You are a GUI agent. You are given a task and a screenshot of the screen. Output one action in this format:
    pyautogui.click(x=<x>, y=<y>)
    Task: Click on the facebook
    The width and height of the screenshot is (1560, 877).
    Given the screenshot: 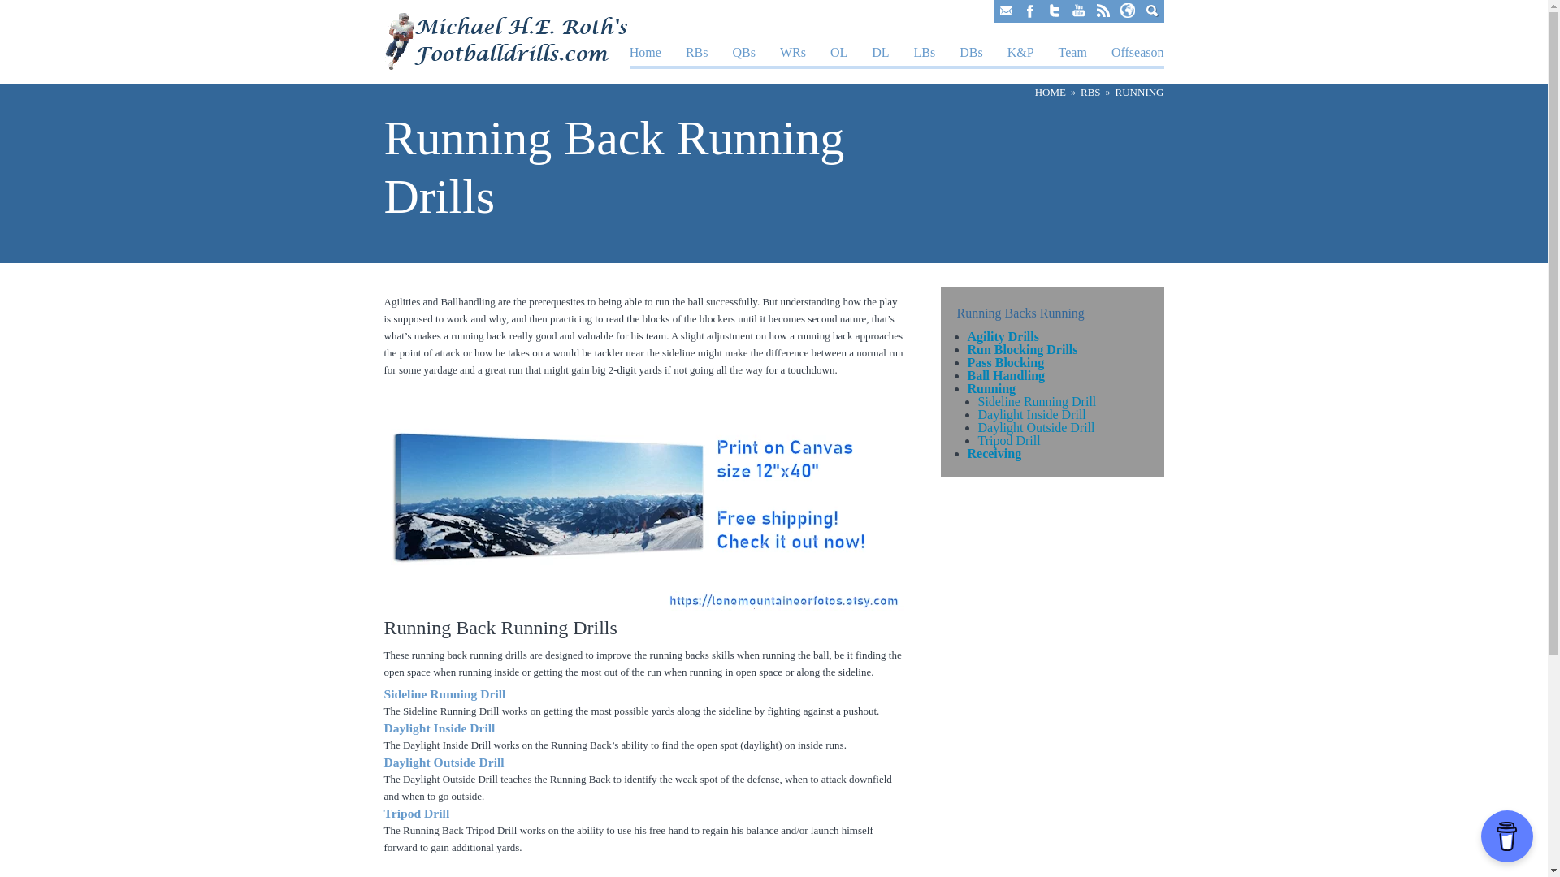 What is the action you would take?
    pyautogui.click(x=1029, y=11)
    